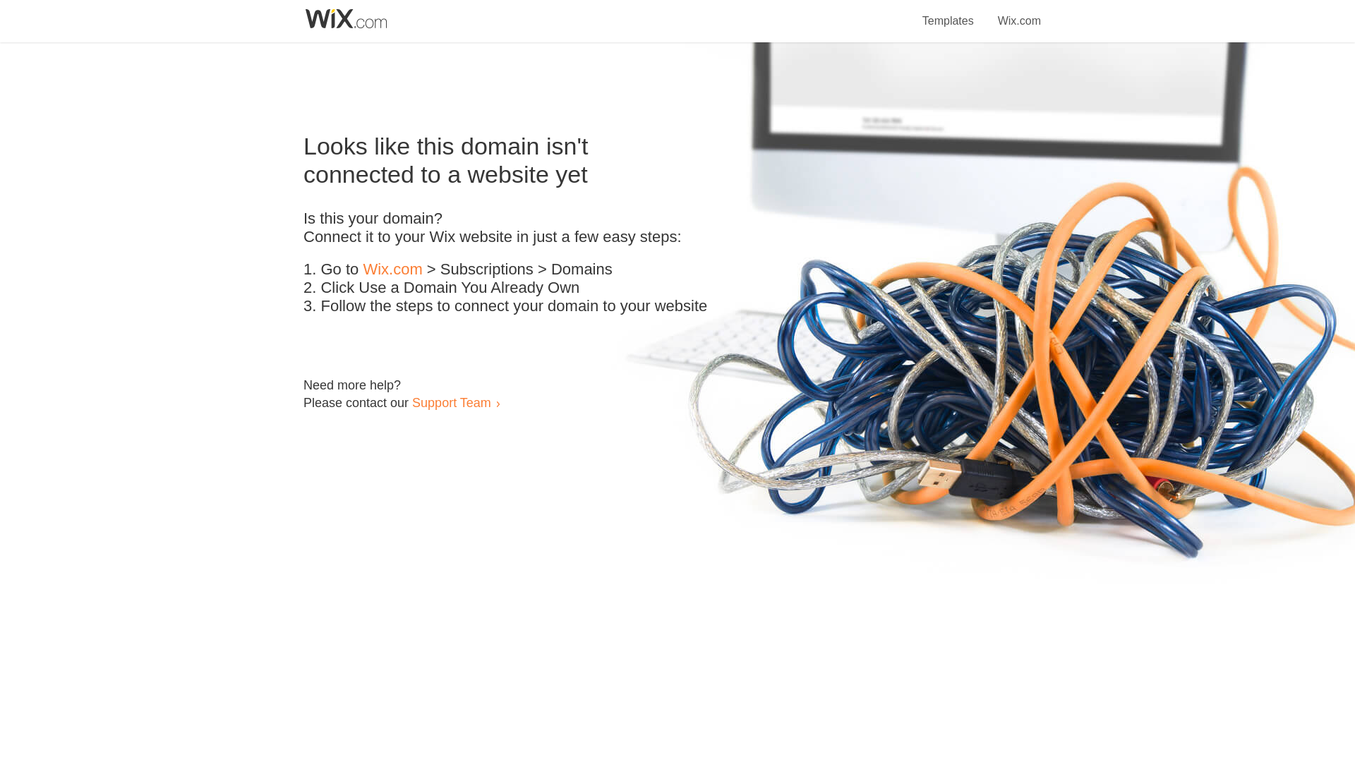 This screenshot has width=1355, height=762. Describe the element at coordinates (948, 13) in the screenshot. I see `Templates` at that location.